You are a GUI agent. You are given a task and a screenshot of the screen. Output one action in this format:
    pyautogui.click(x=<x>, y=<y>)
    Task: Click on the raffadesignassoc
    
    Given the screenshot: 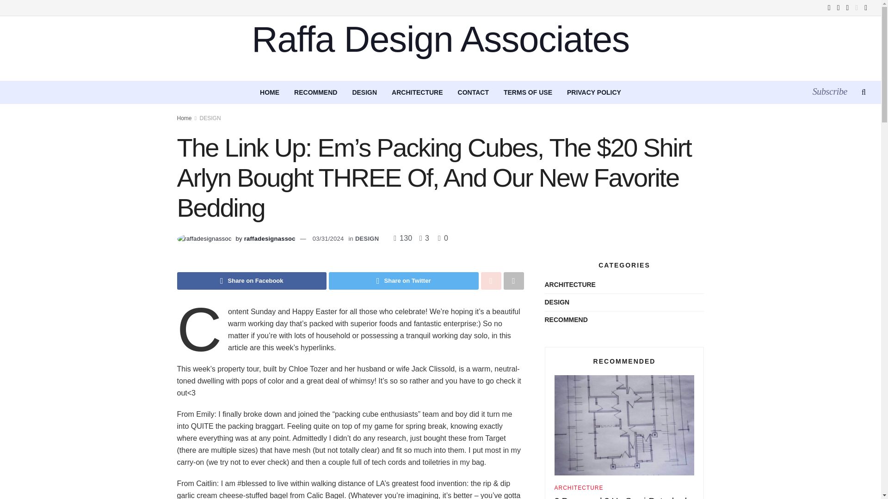 What is the action you would take?
    pyautogui.click(x=270, y=238)
    